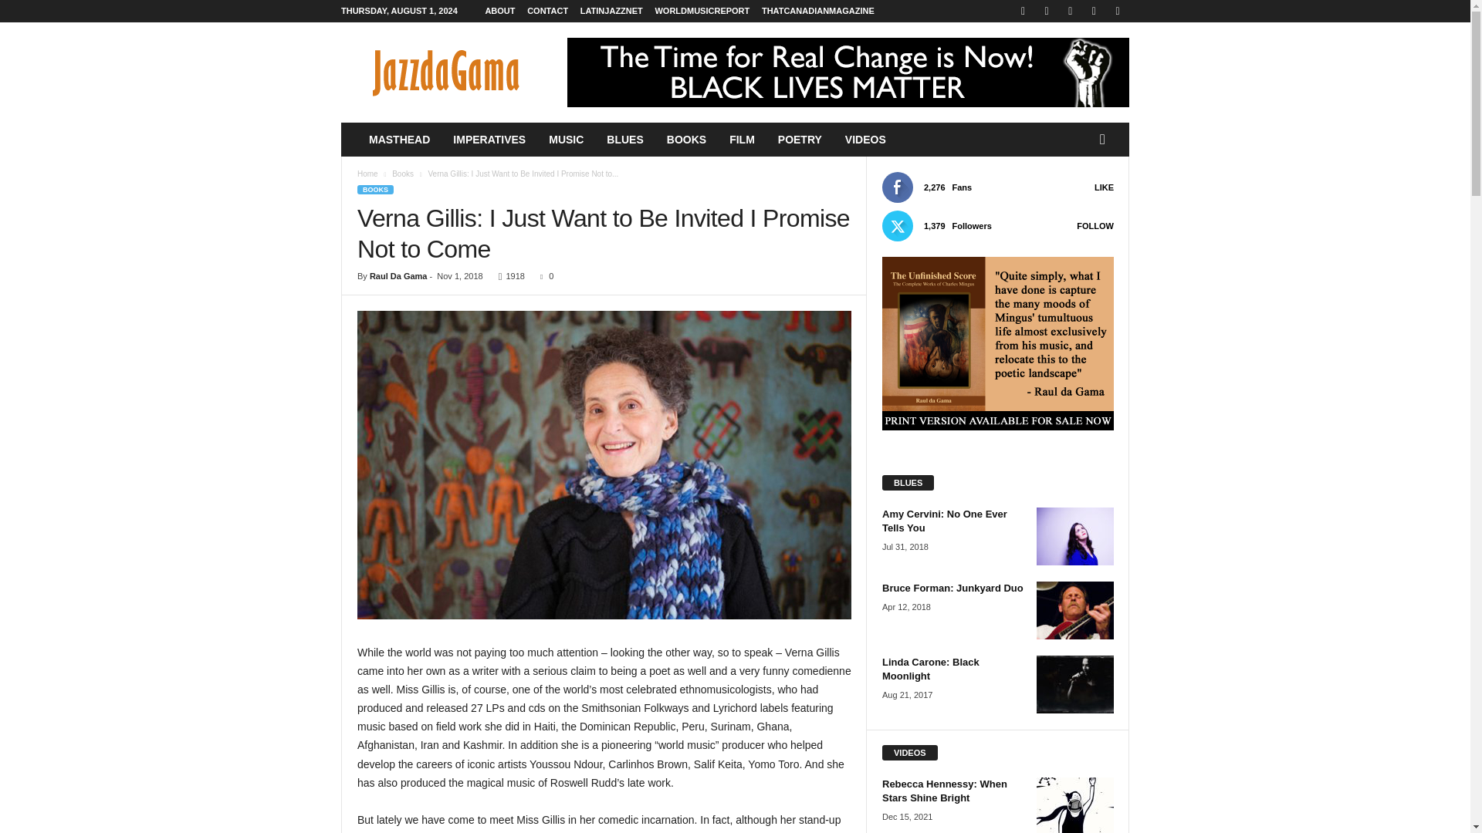 The width and height of the screenshot is (1482, 833). I want to click on POETRY, so click(800, 139).